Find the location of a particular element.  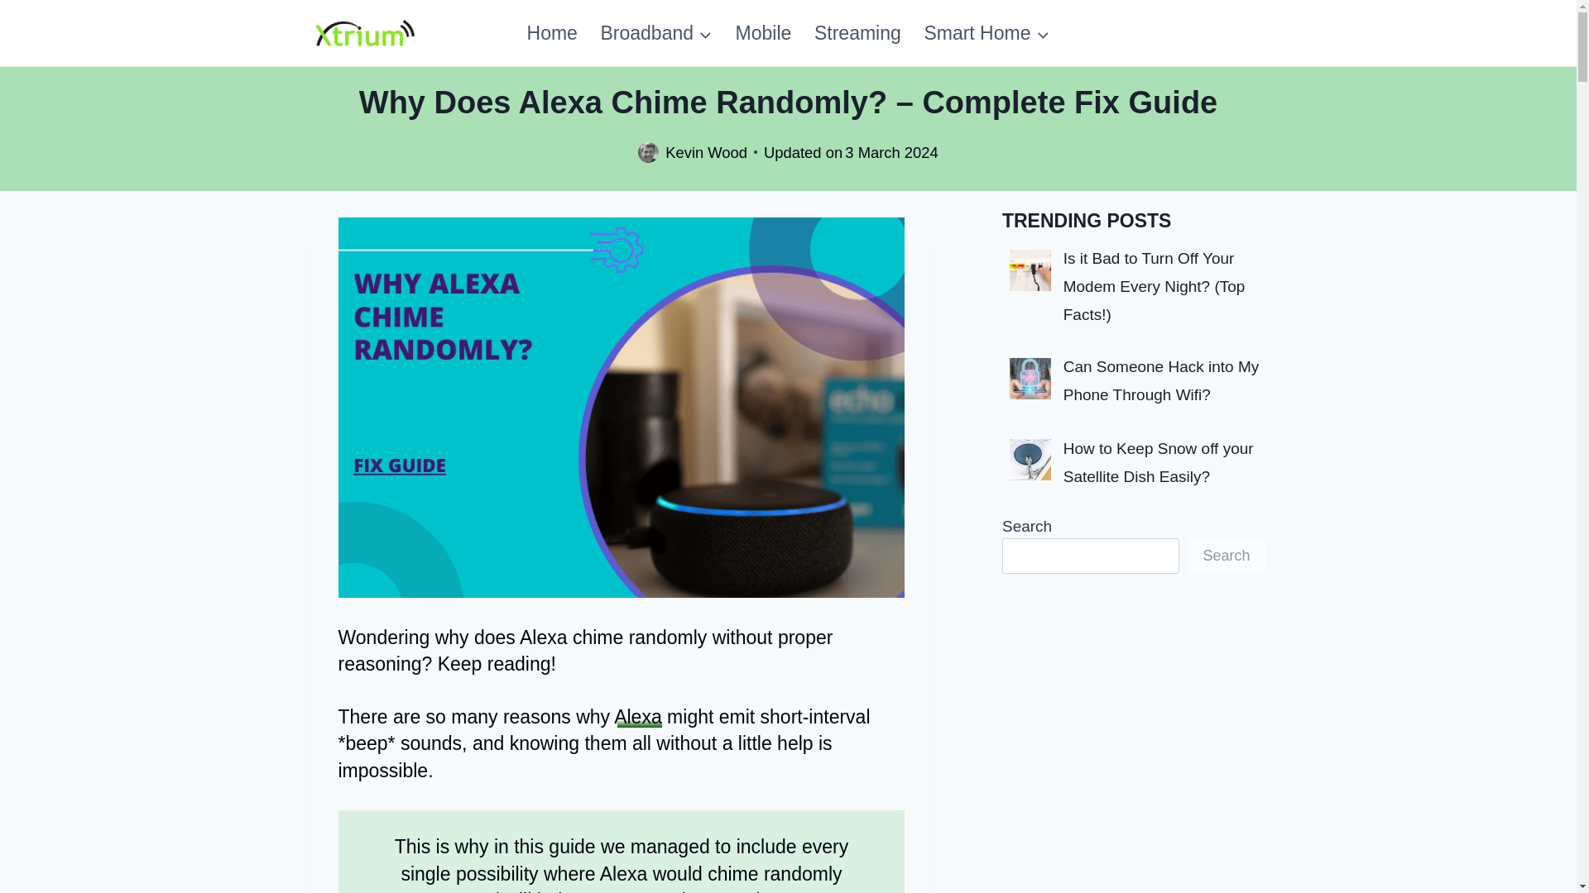

Smart Home is located at coordinates (987, 33).